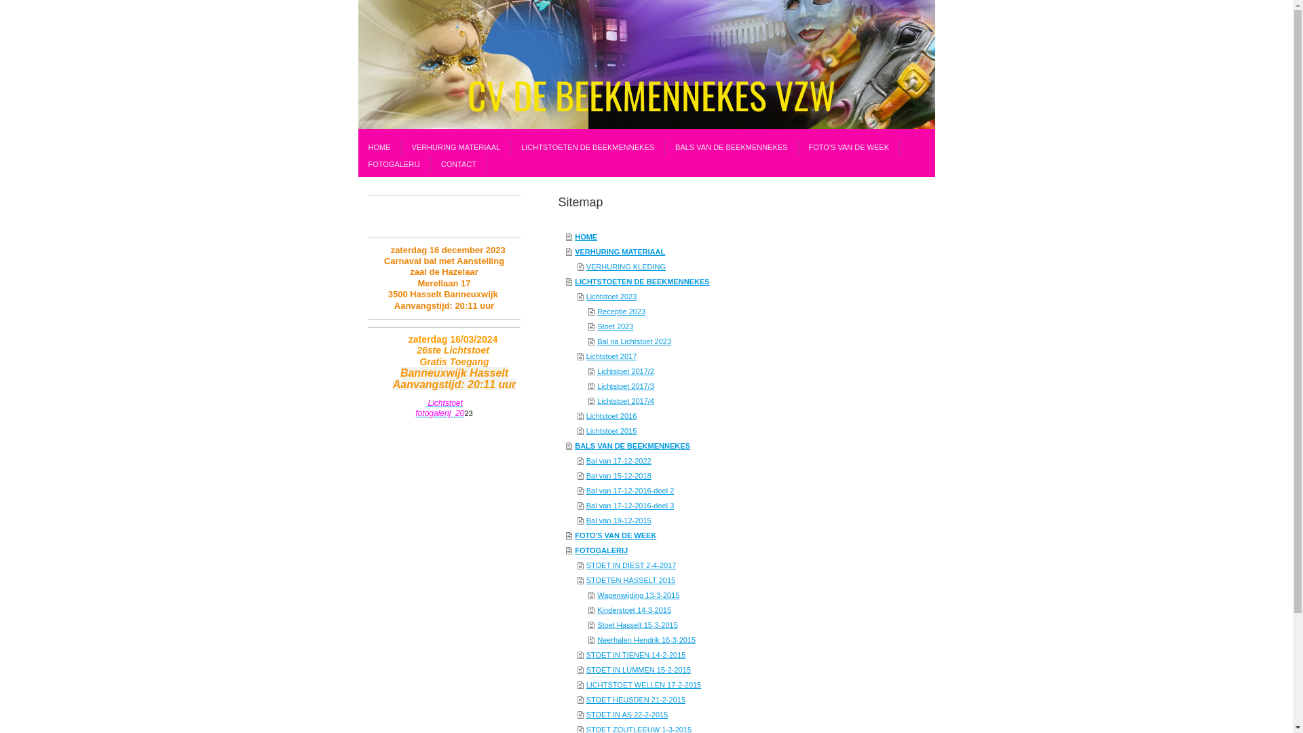 The image size is (1303, 733). Describe the element at coordinates (732, 715) in the screenshot. I see `STOET IN AS 22-2-2015` at that location.